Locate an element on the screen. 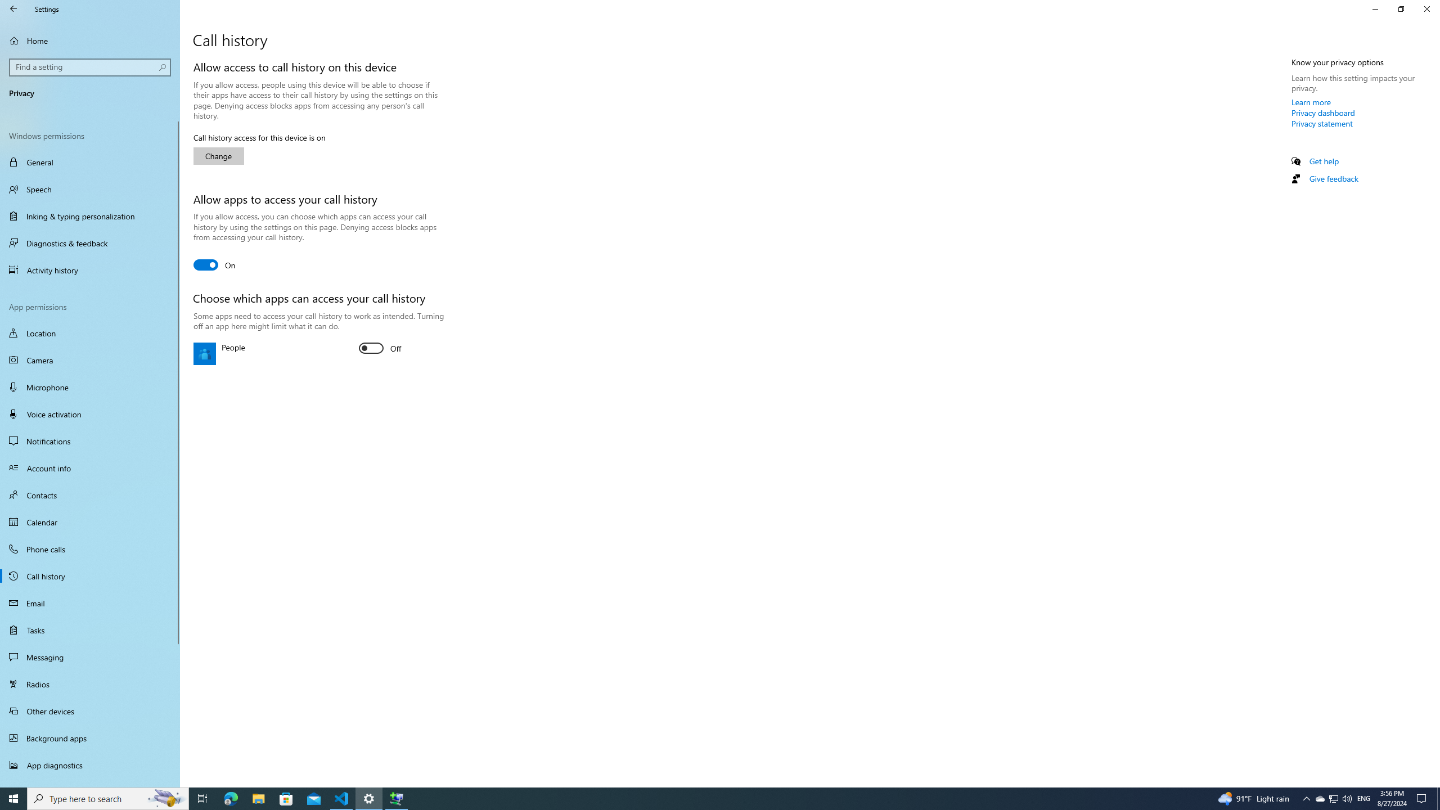  Diagnostics & feedback is located at coordinates (90, 243).